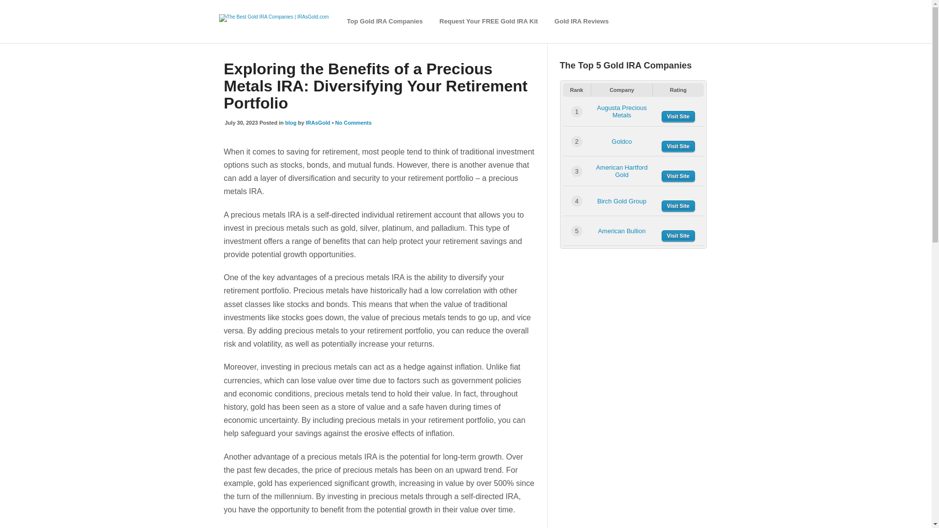 The image size is (939, 528). Describe the element at coordinates (622, 141) in the screenshot. I see `Goldco` at that location.